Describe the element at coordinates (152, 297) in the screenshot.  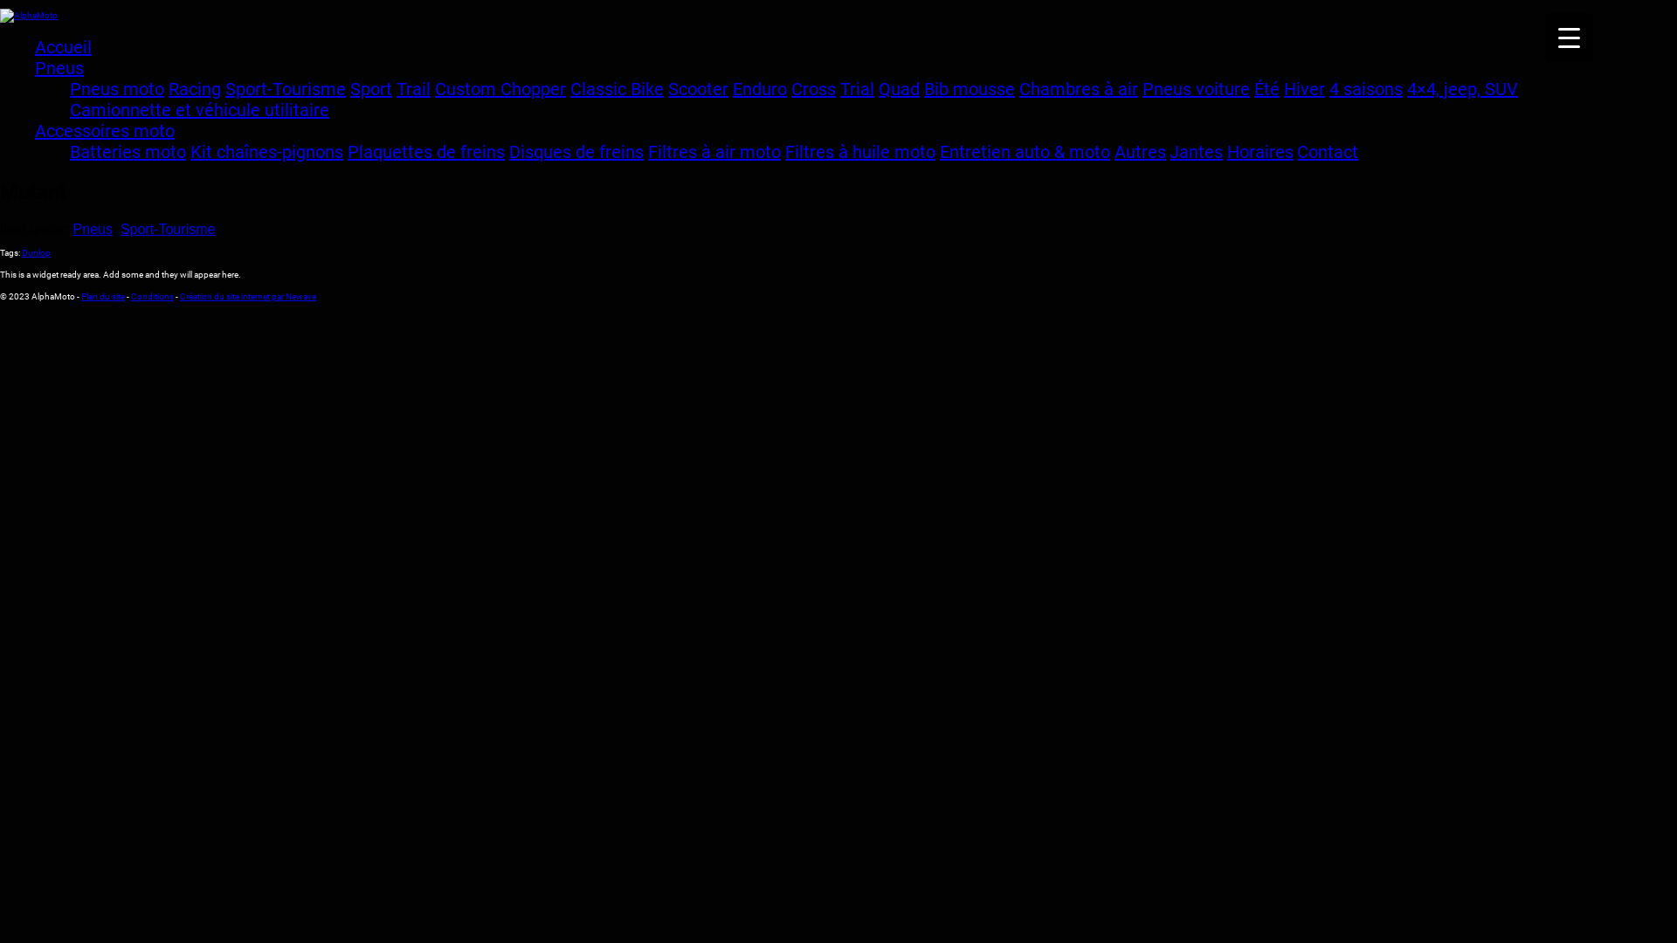
I see `Conditions` at that location.